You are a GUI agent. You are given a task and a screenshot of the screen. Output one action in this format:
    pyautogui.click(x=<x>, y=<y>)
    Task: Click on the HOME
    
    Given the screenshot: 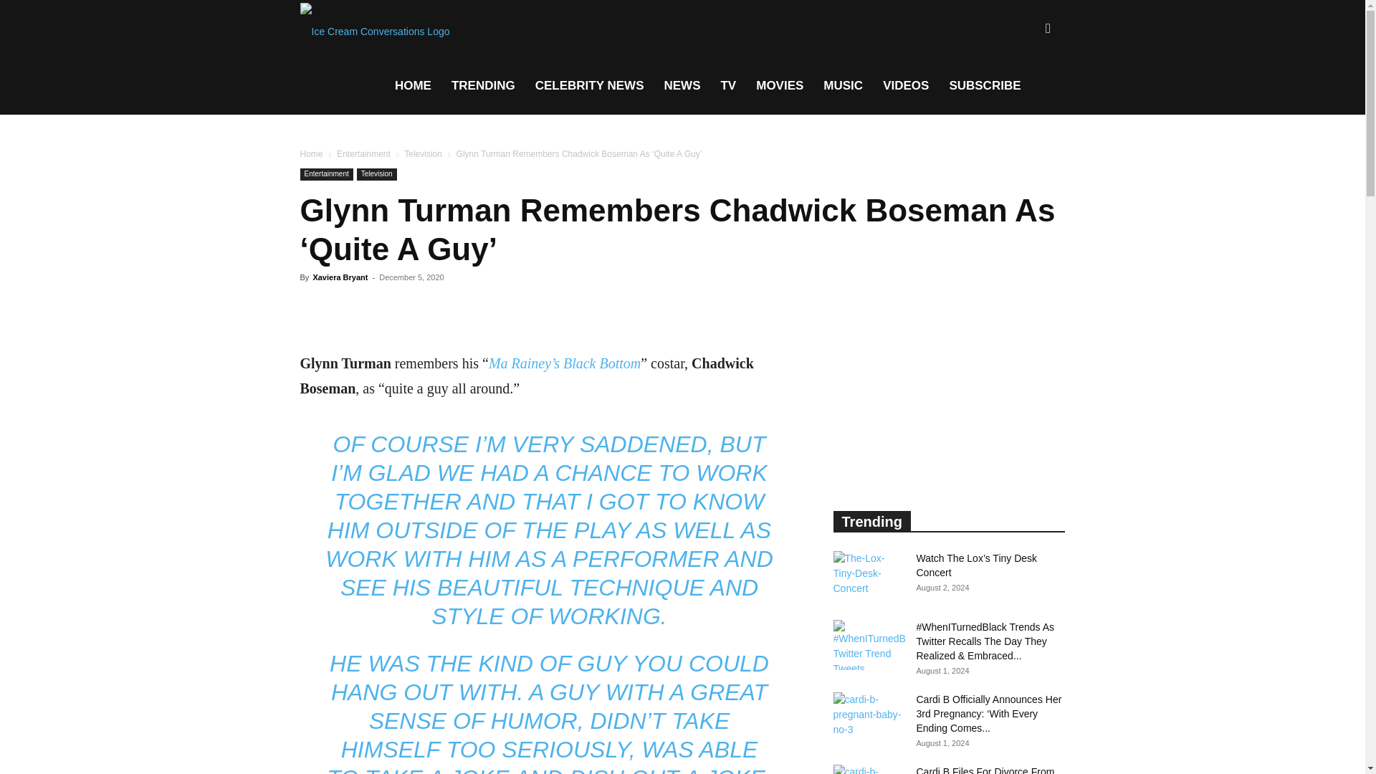 What is the action you would take?
    pyautogui.click(x=413, y=85)
    